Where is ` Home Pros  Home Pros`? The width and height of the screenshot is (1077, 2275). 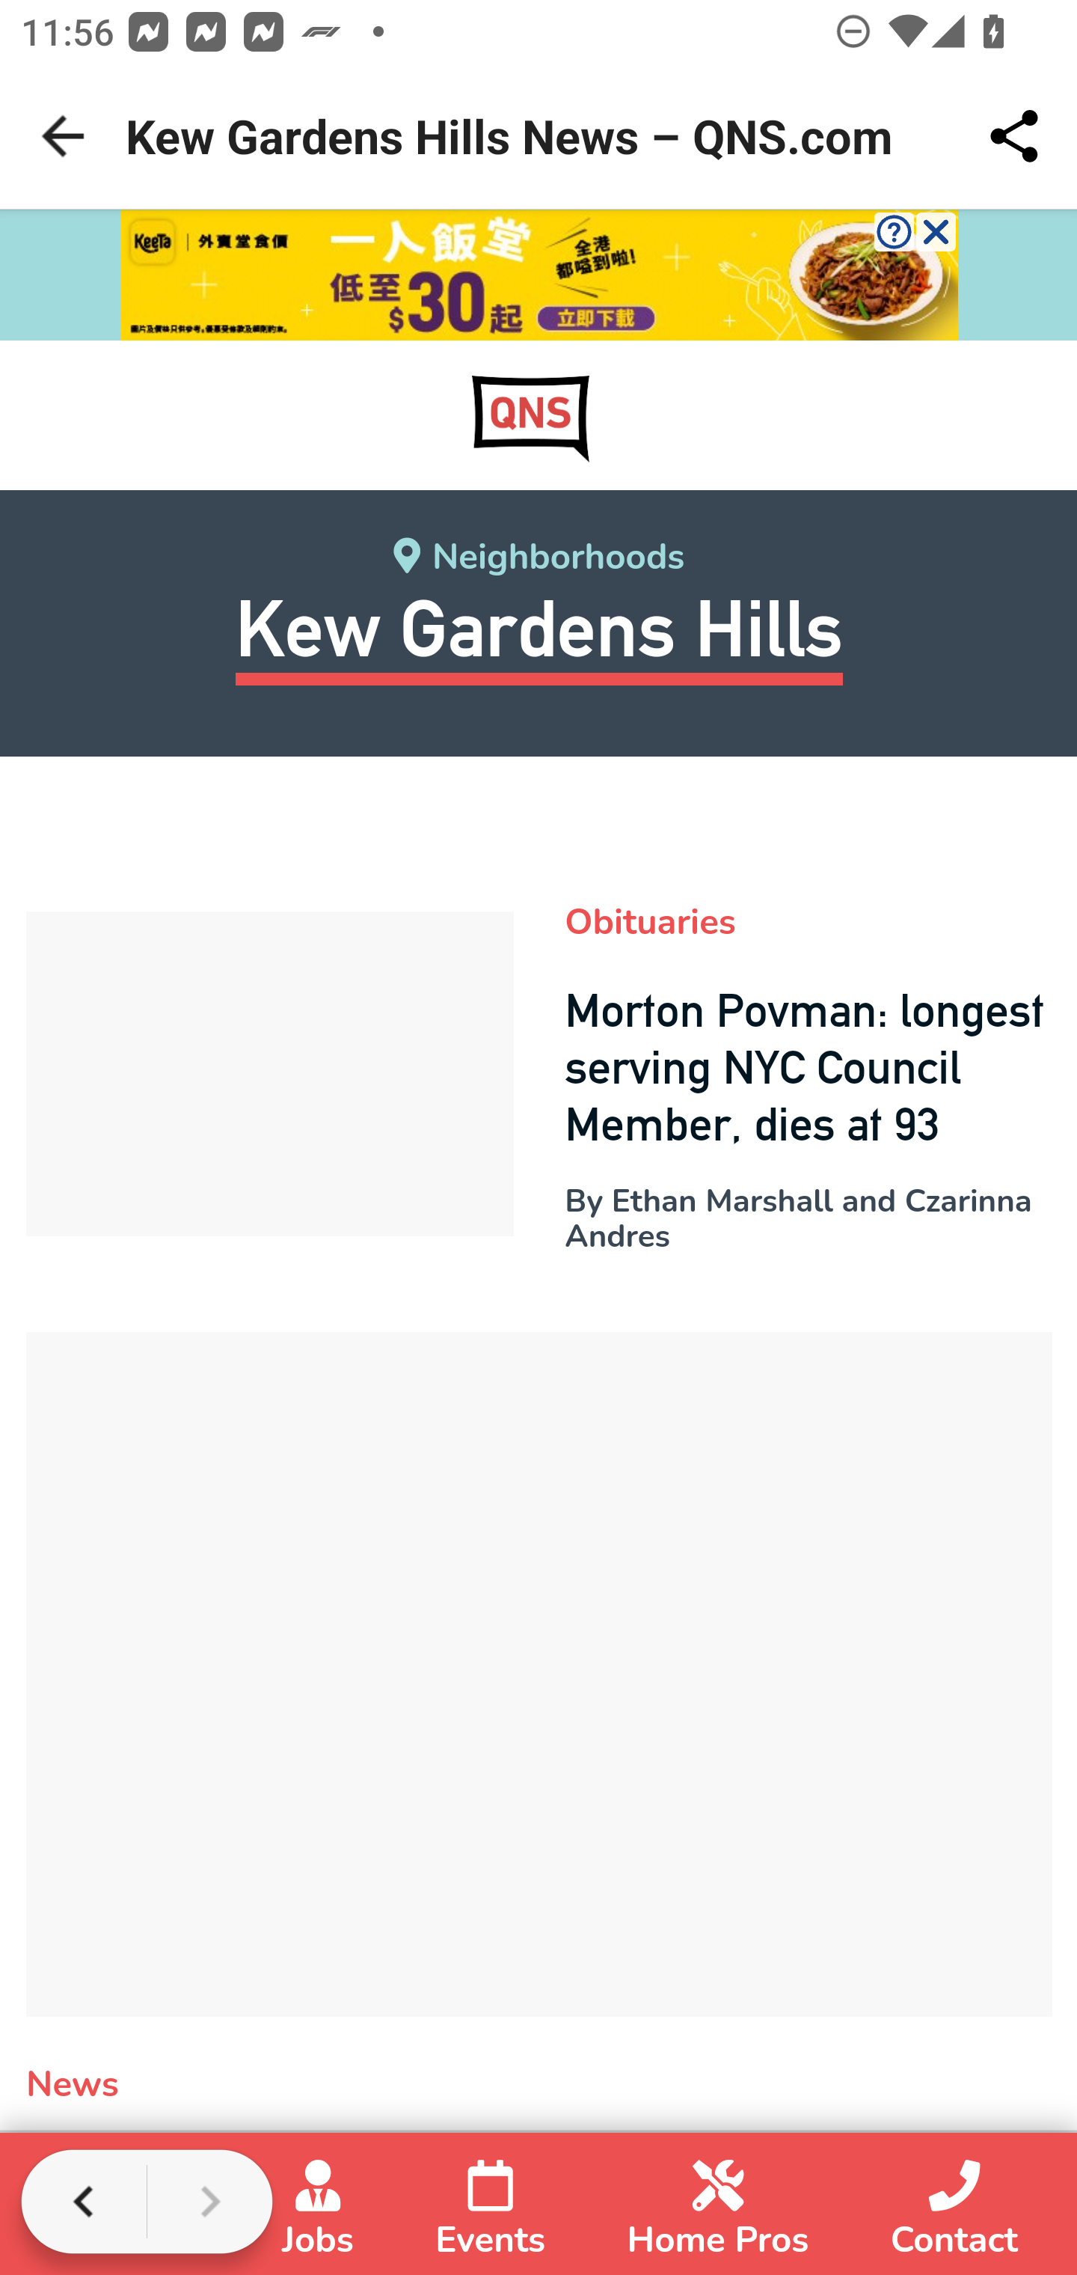  Home Pros  Home Pros is located at coordinates (718, 2214).